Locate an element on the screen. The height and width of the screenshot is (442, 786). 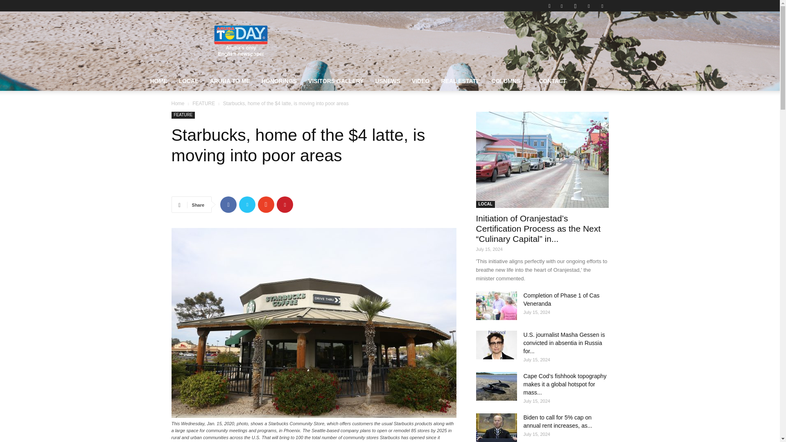
VIDEO is located at coordinates (421, 81).